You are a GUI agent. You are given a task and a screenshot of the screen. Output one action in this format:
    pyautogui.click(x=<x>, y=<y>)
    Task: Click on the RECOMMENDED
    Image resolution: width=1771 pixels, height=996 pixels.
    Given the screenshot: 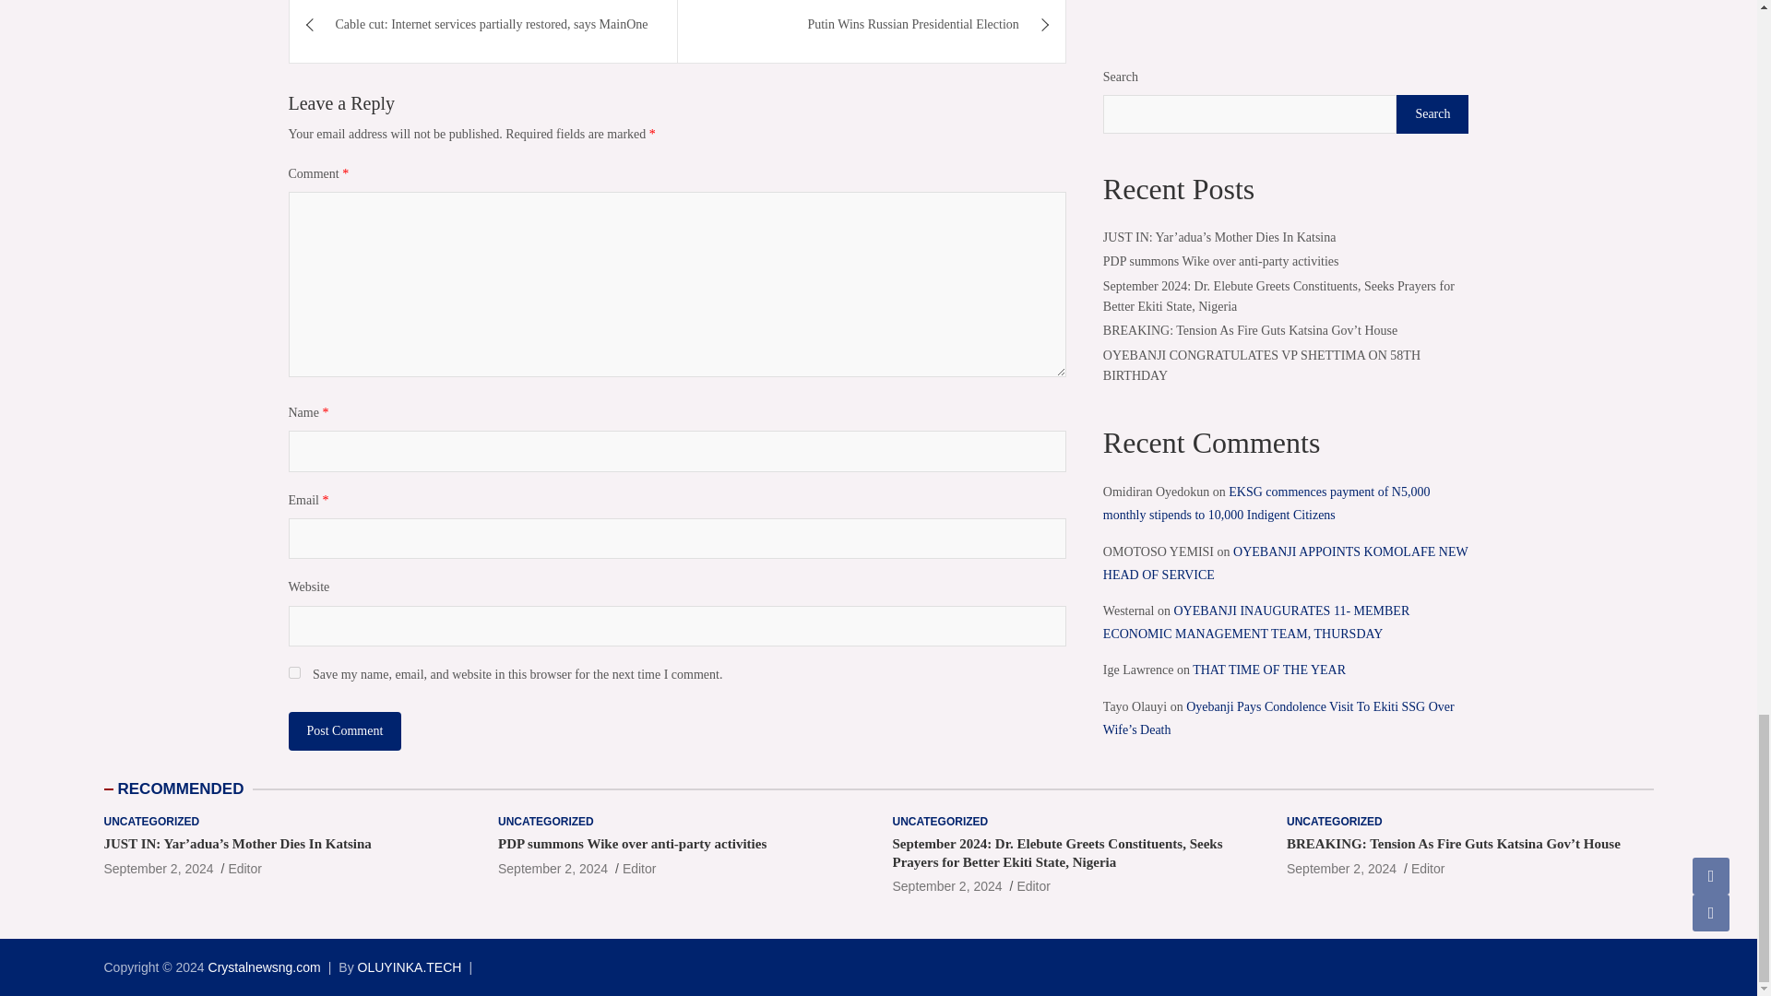 What is the action you would take?
    pyautogui.click(x=181, y=788)
    